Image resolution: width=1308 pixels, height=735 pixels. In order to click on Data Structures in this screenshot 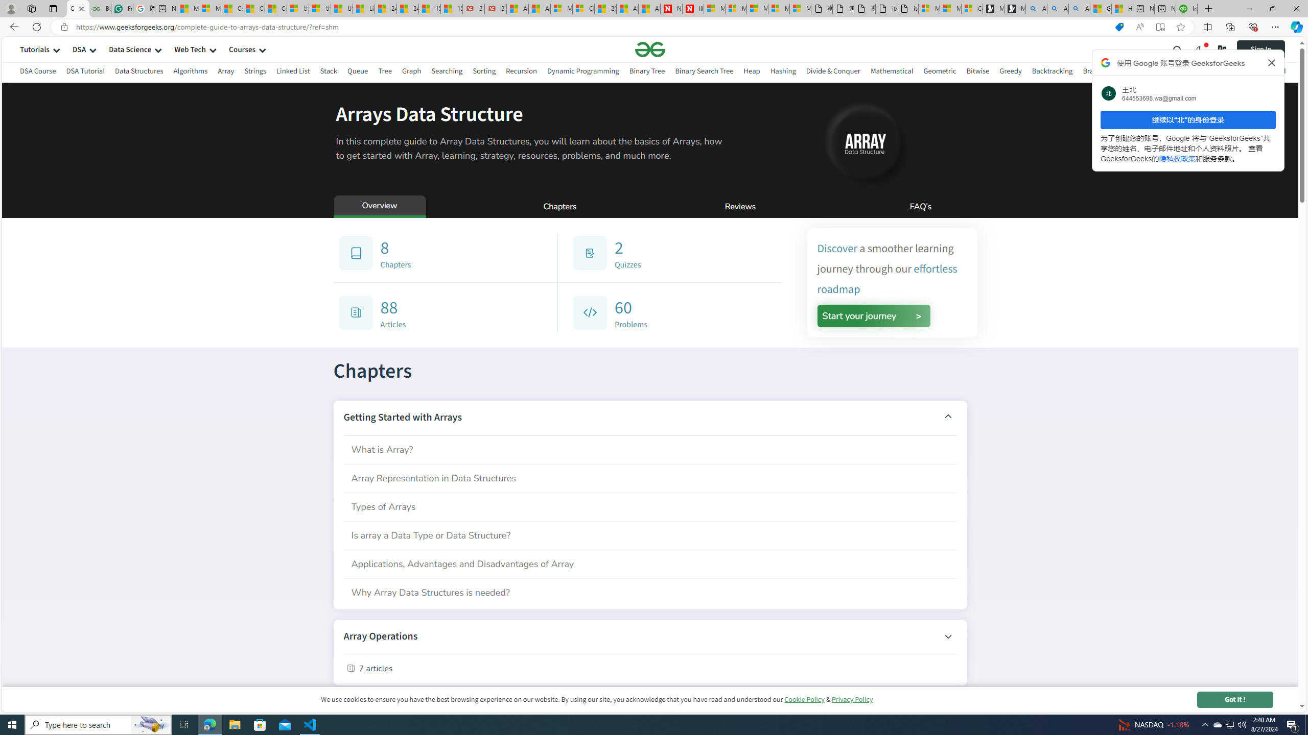, I will do `click(139, 71)`.